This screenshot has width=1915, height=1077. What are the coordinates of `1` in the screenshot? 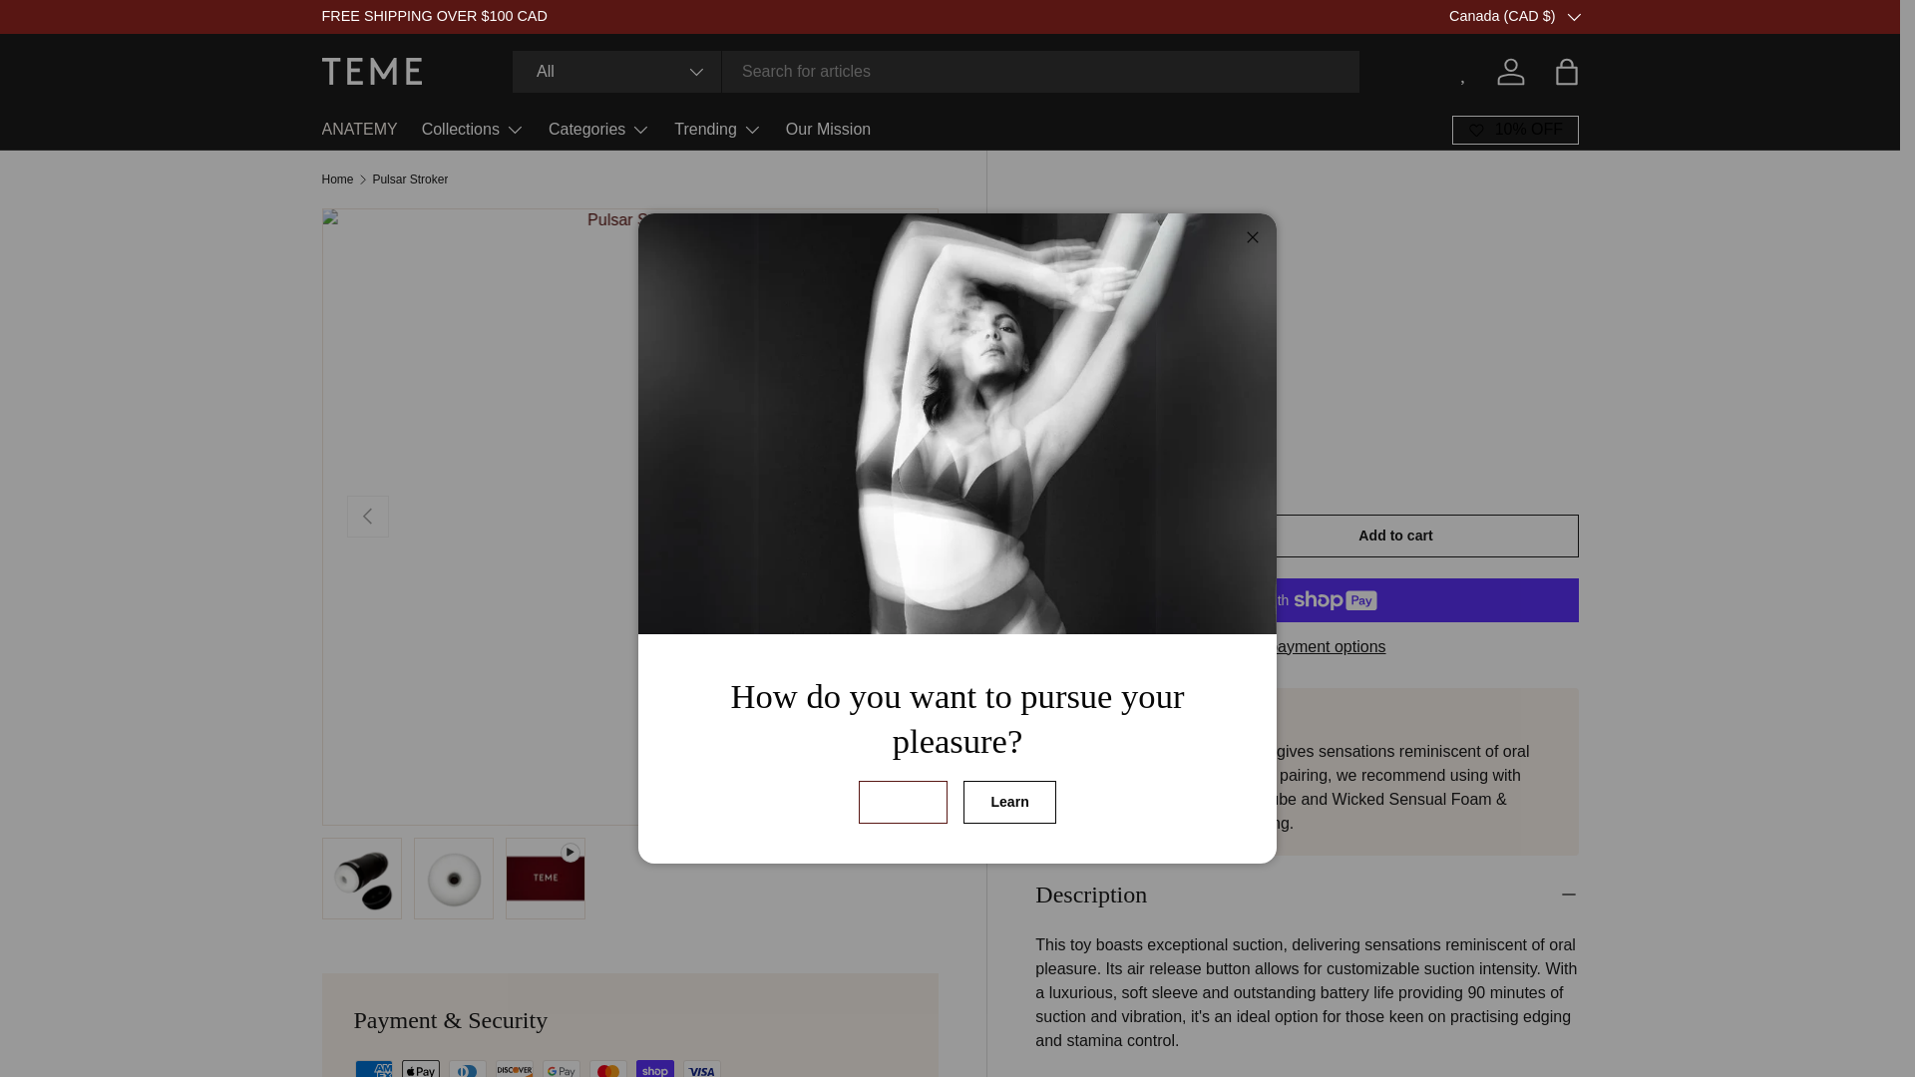 It's located at (1116, 538).